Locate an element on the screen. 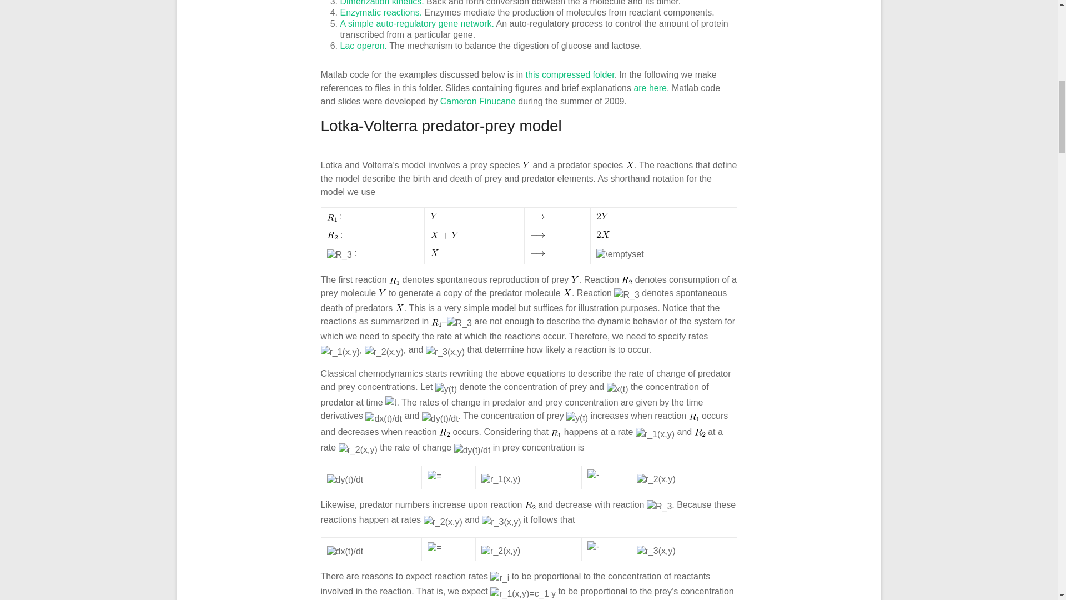 Image resolution: width=1066 pixels, height=600 pixels. A simple auto-regulatory gene network. is located at coordinates (416, 23).